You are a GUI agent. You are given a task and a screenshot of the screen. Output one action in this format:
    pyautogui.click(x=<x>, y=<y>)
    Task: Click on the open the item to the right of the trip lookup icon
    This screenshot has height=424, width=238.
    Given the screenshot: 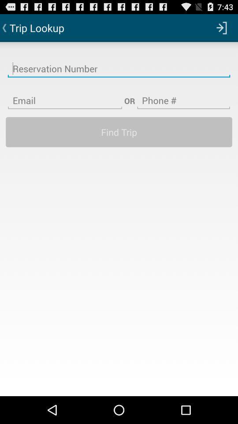 What is the action you would take?
    pyautogui.click(x=222, y=27)
    